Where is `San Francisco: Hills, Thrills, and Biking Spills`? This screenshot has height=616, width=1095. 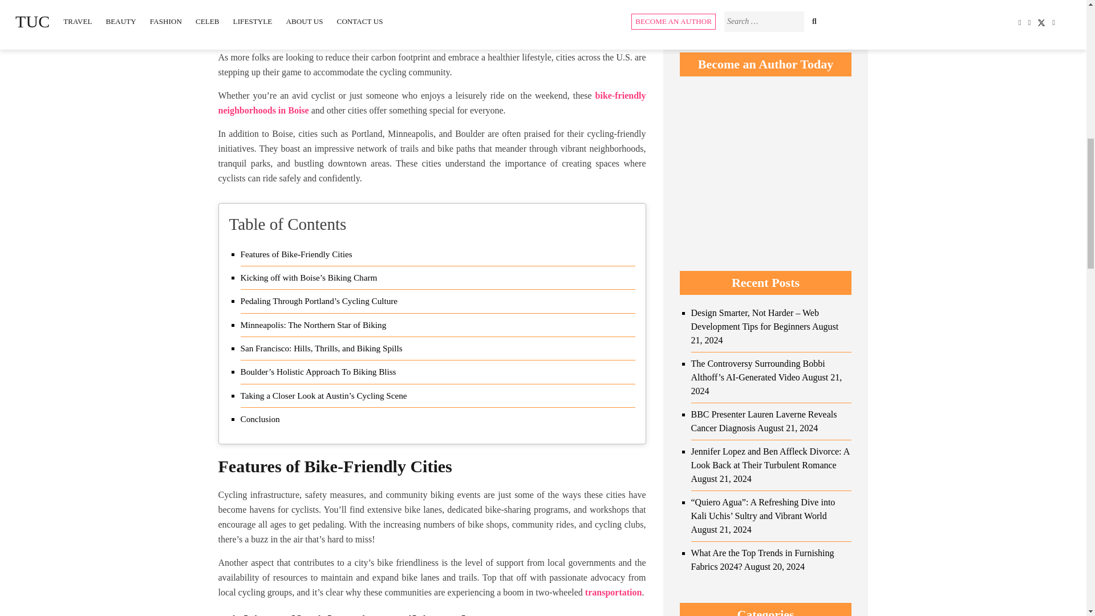 San Francisco: Hills, Thrills, and Biking Spills is located at coordinates (322, 348).